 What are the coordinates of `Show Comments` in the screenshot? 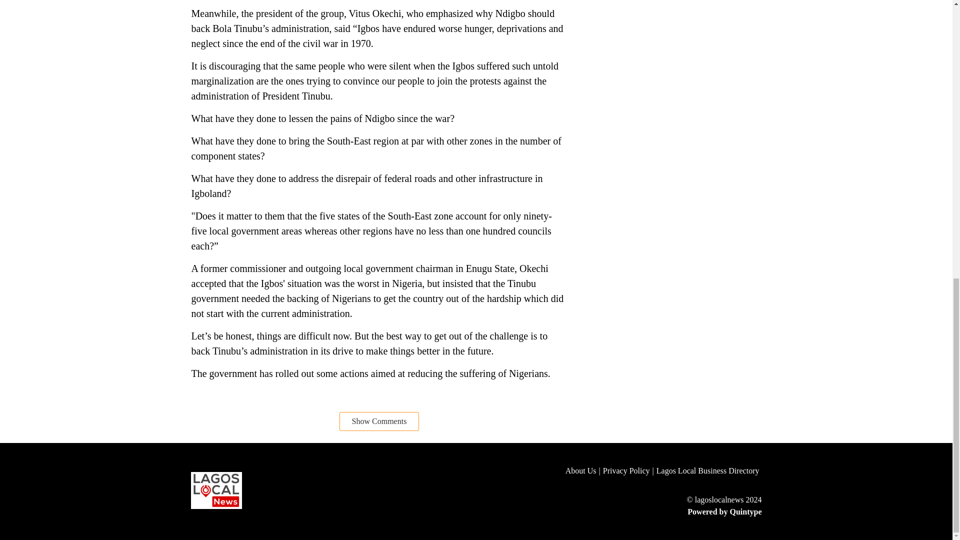 It's located at (379, 421).